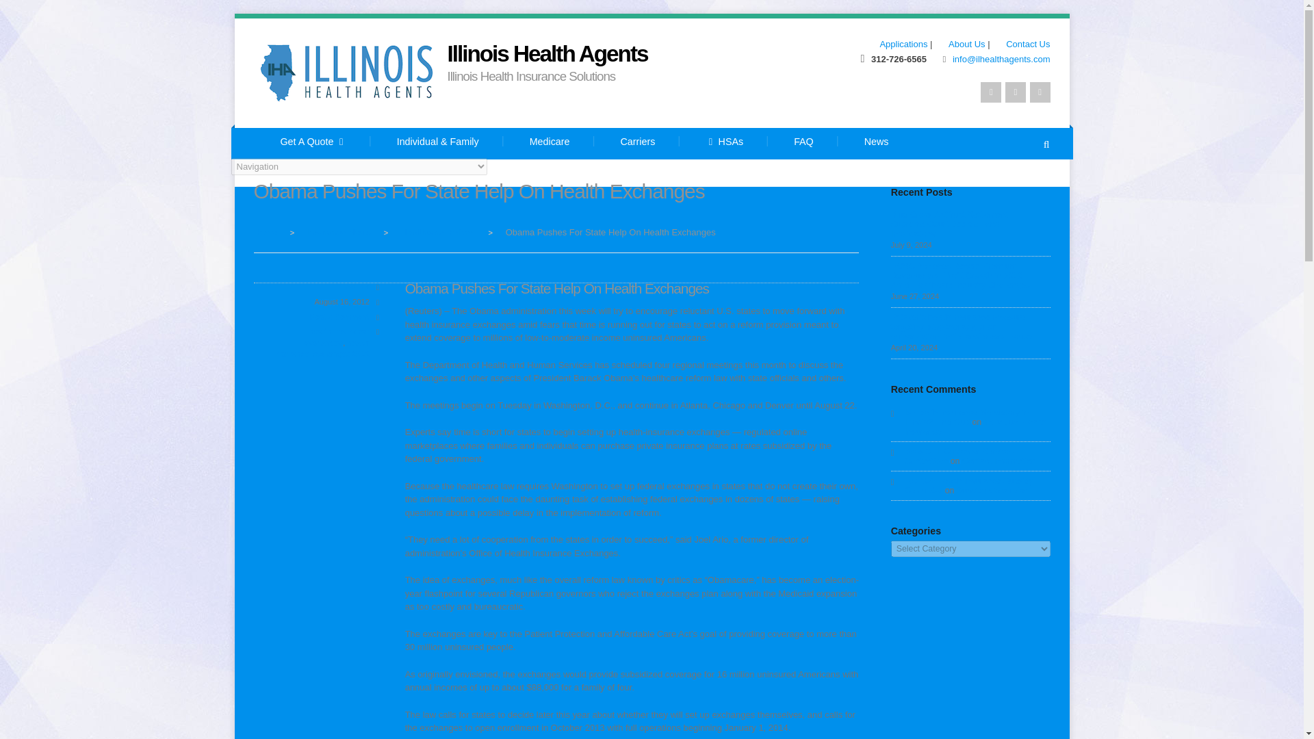  I want to click on Illinois Health Agents, so click(547, 53).